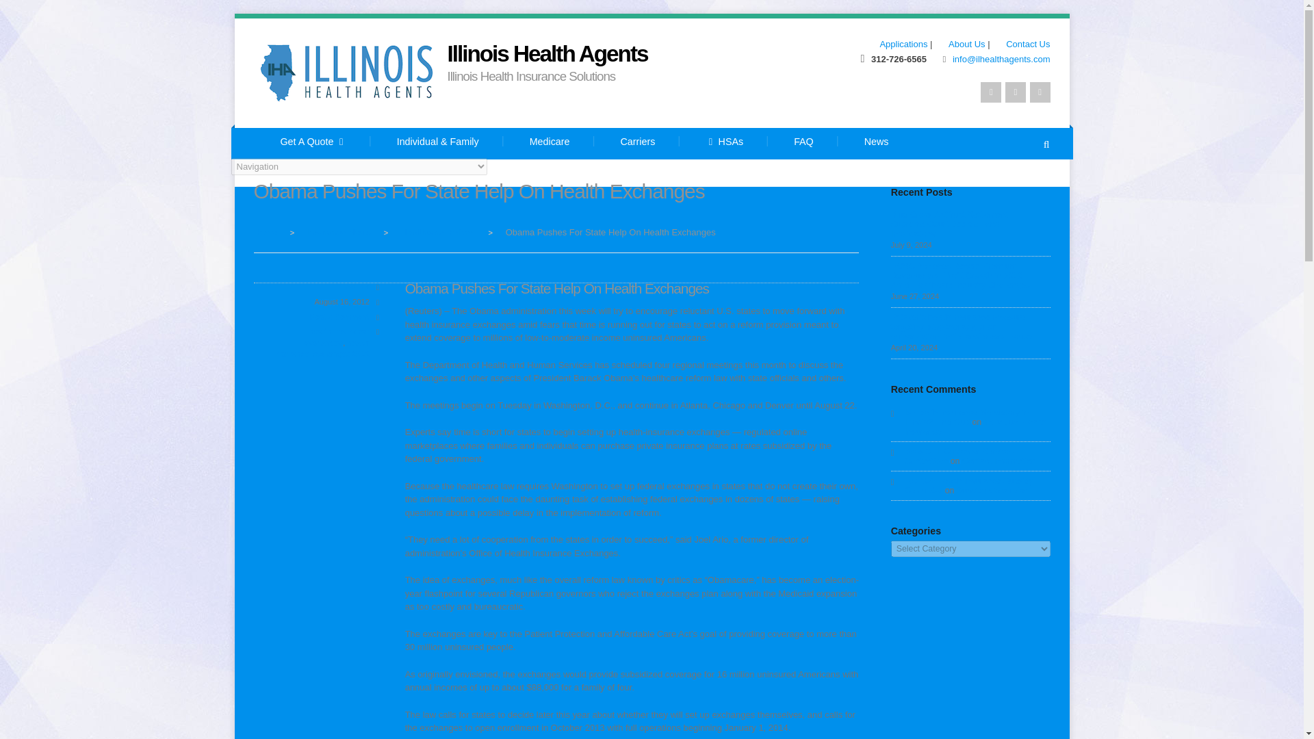  I want to click on Illinois Health Agents, so click(547, 53).